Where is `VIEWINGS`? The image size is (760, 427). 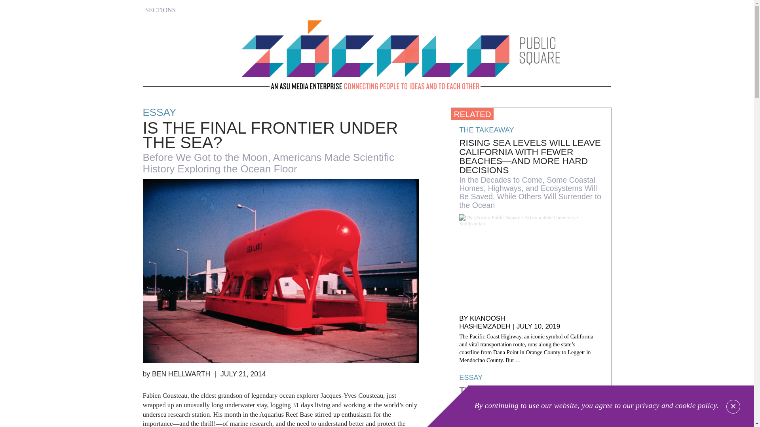
VIEWINGS is located at coordinates (166, 79).